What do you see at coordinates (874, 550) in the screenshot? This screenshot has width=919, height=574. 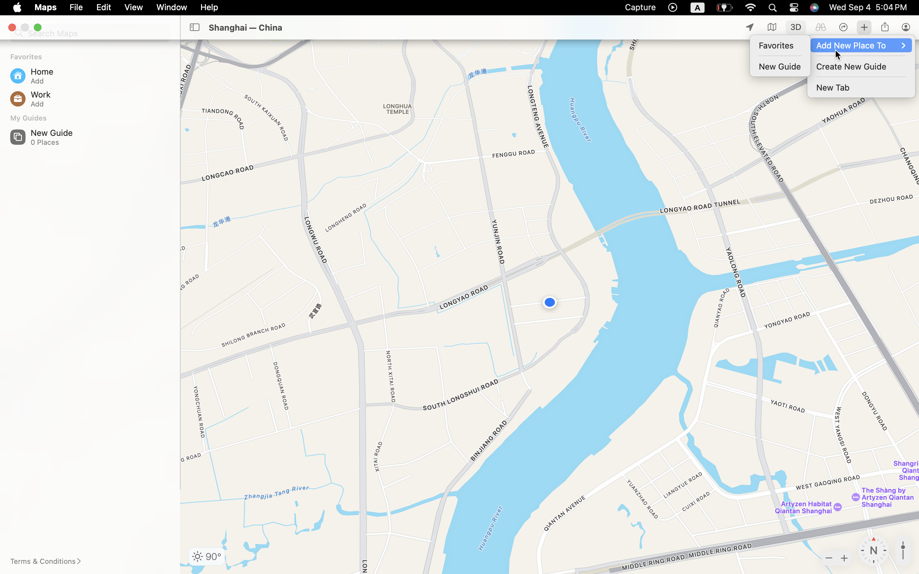 I see `Heading: 0 degrees North` at bounding box center [874, 550].